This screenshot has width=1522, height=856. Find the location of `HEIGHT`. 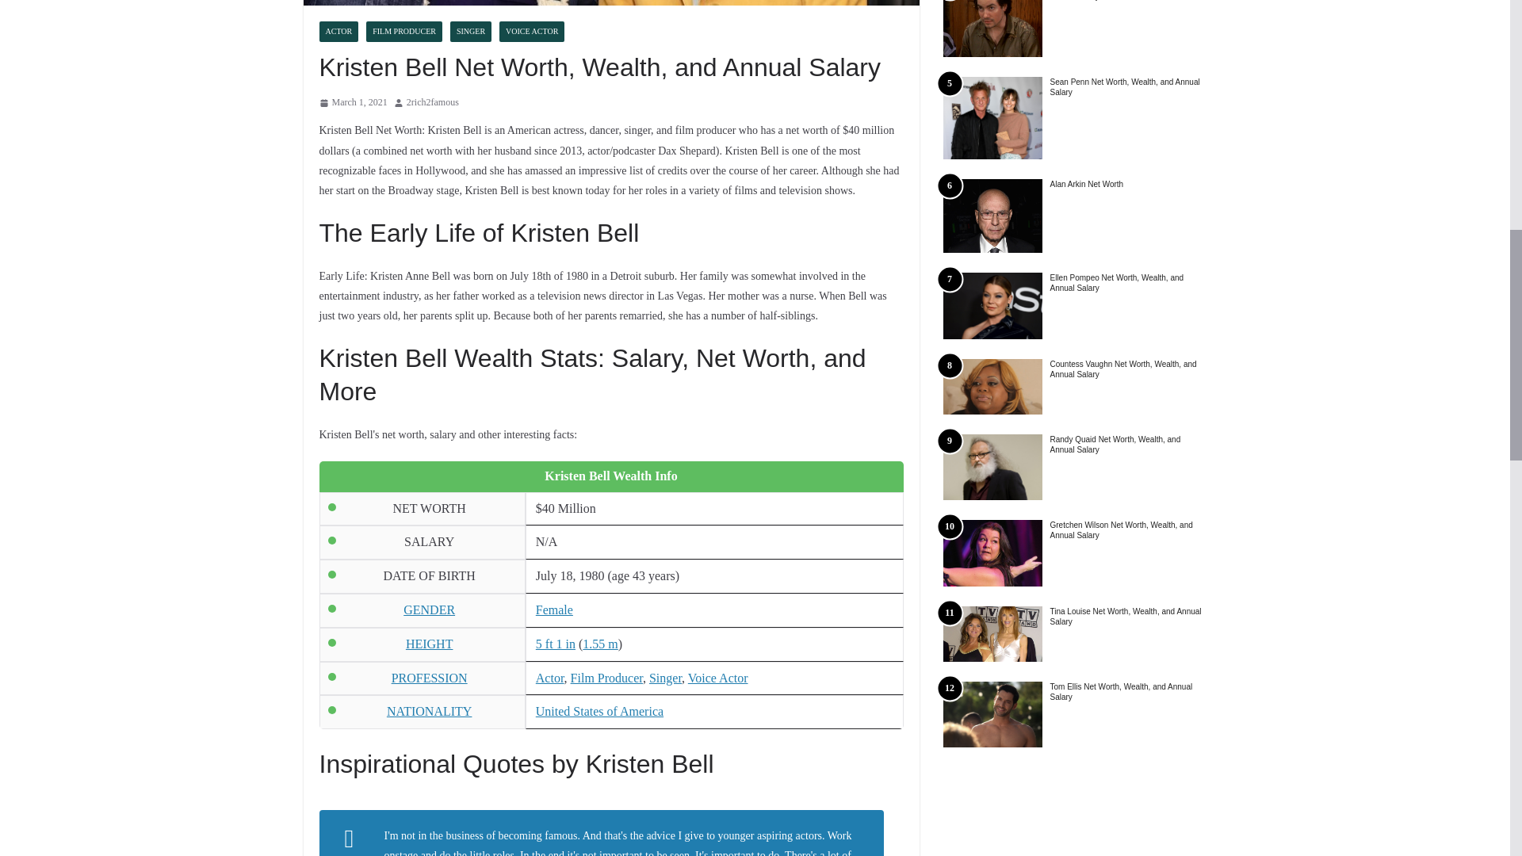

HEIGHT is located at coordinates (430, 644).